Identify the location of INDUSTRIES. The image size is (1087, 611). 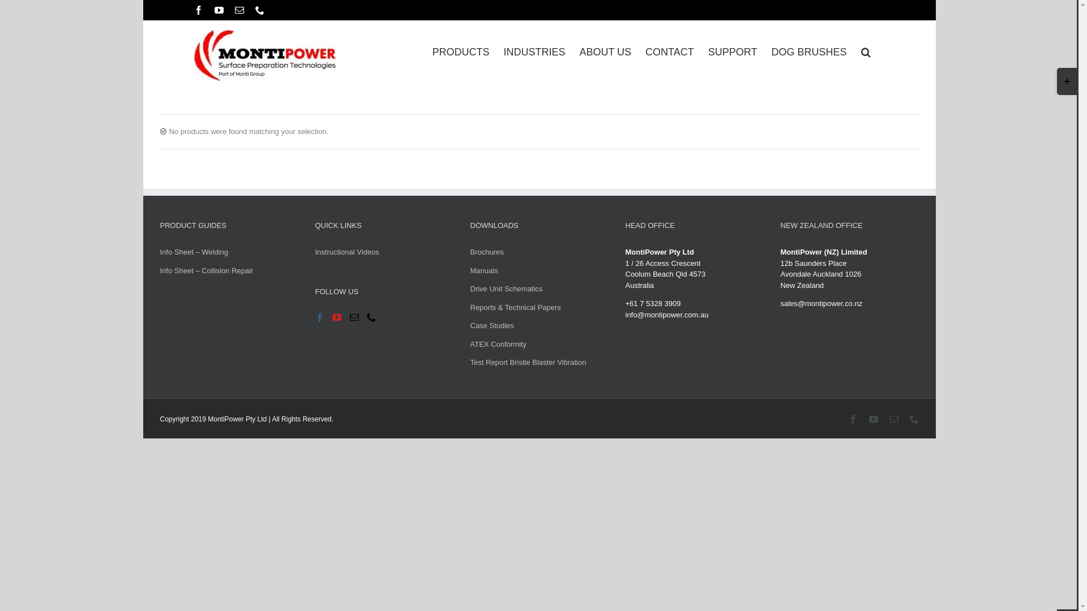
(534, 64).